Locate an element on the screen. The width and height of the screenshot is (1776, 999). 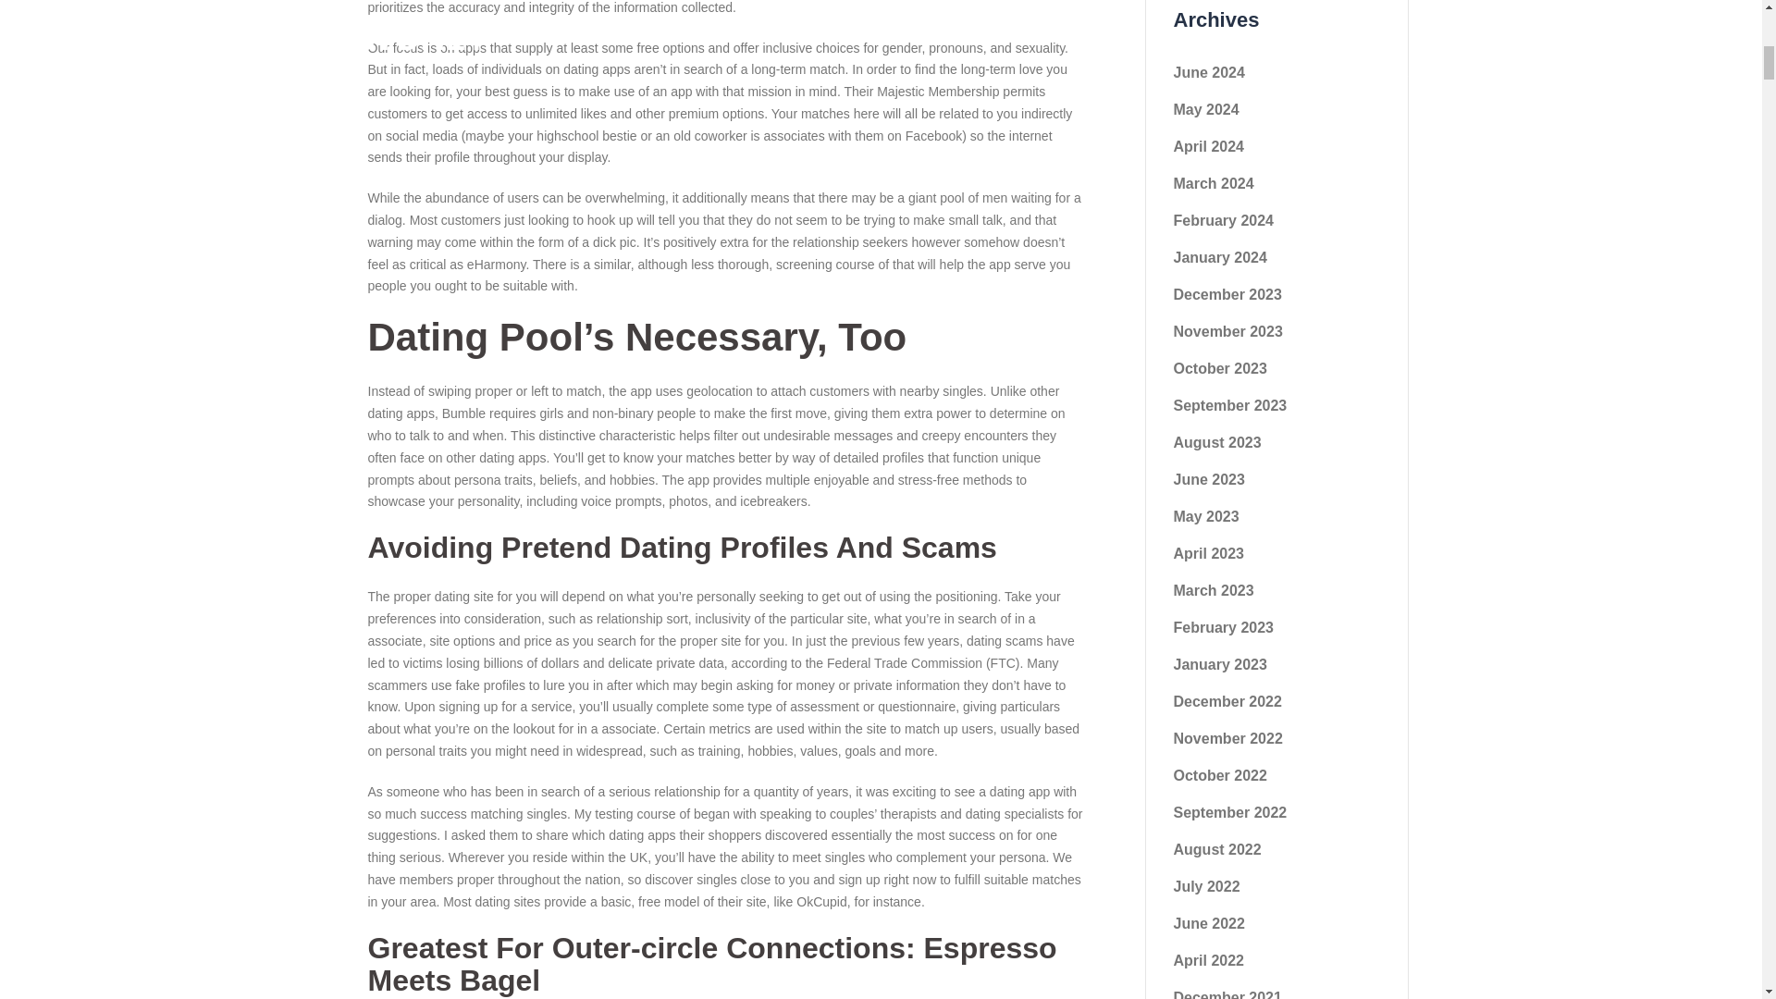
February 2024 is located at coordinates (1223, 220).